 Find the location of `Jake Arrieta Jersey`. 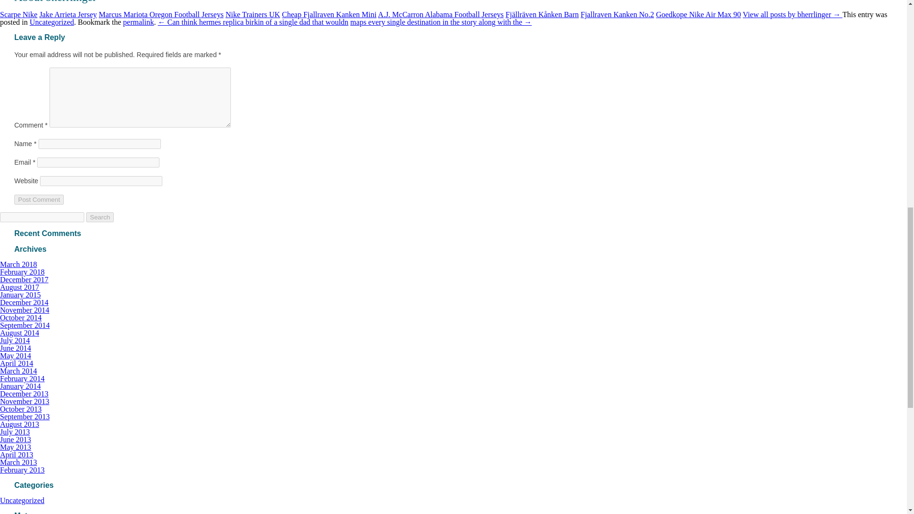

Jake Arrieta Jersey is located at coordinates (68, 14).